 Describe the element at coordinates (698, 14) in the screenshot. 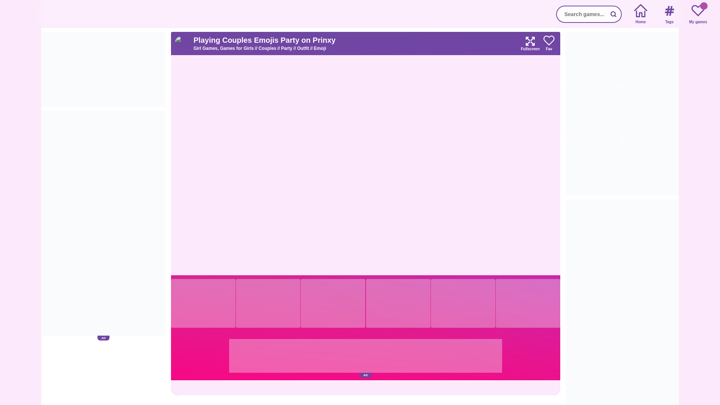

I see `My games` at that location.